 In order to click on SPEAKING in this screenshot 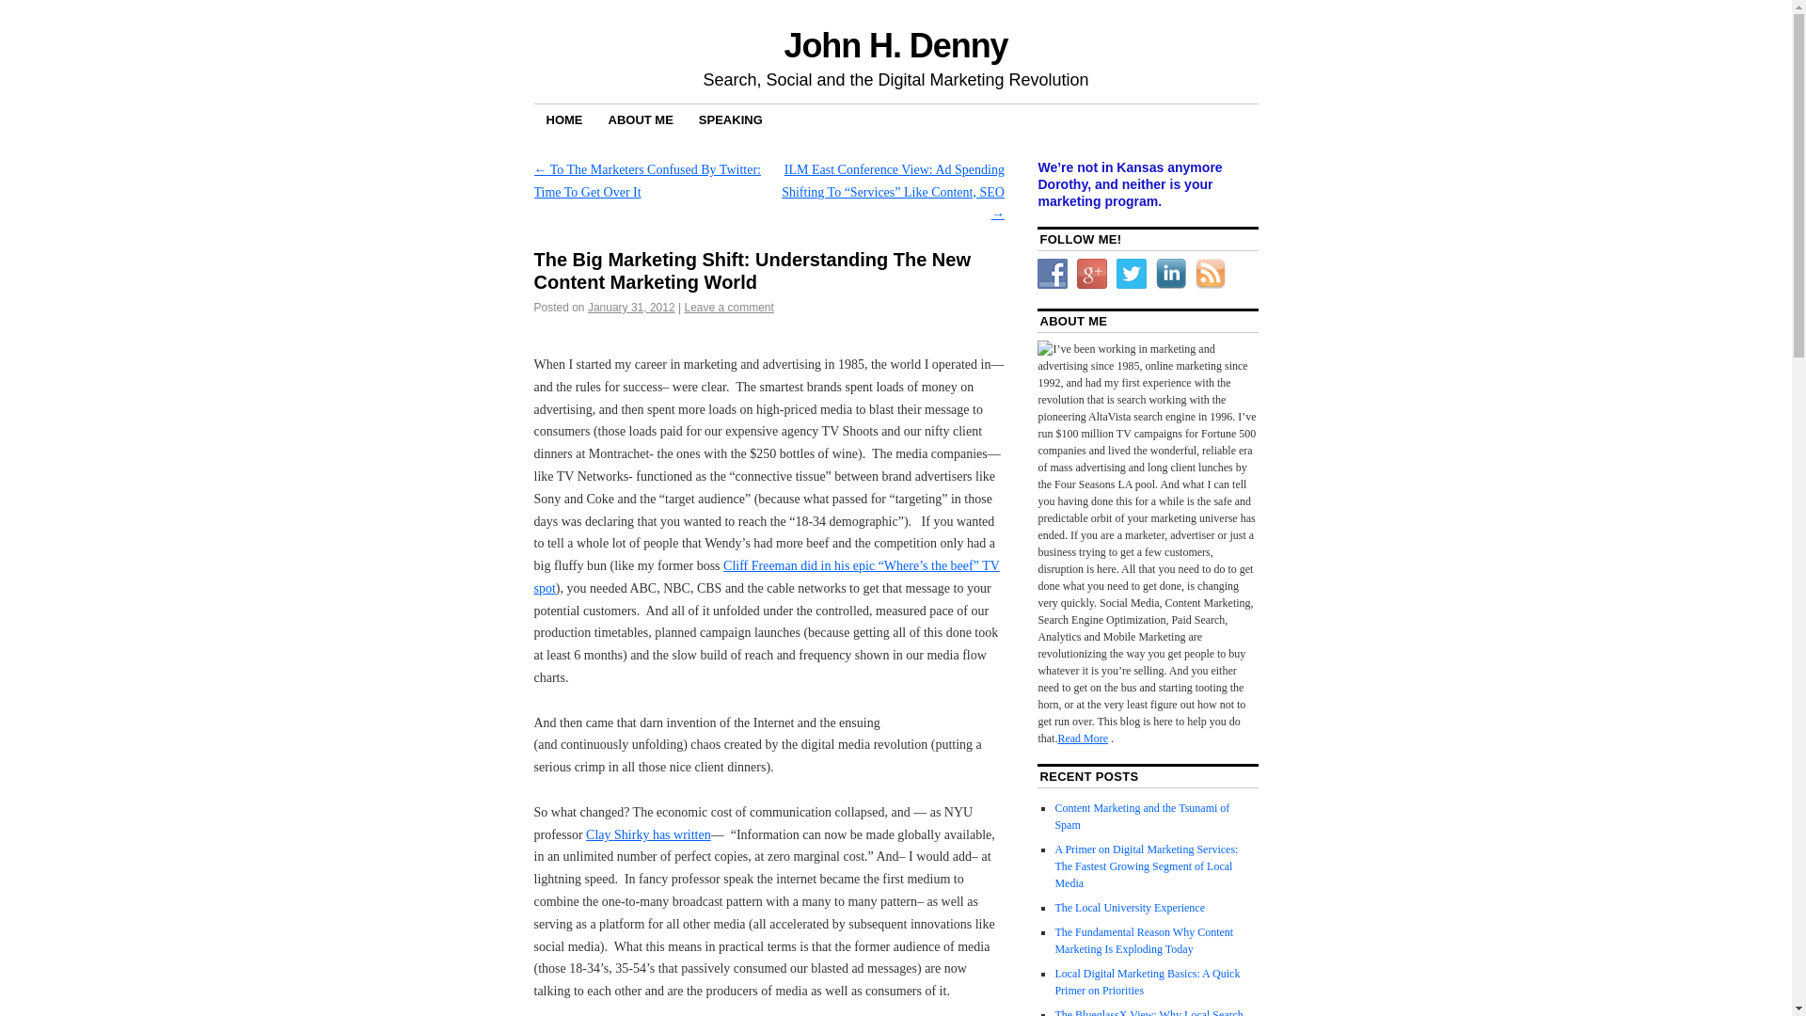, I will do `click(730, 119)`.